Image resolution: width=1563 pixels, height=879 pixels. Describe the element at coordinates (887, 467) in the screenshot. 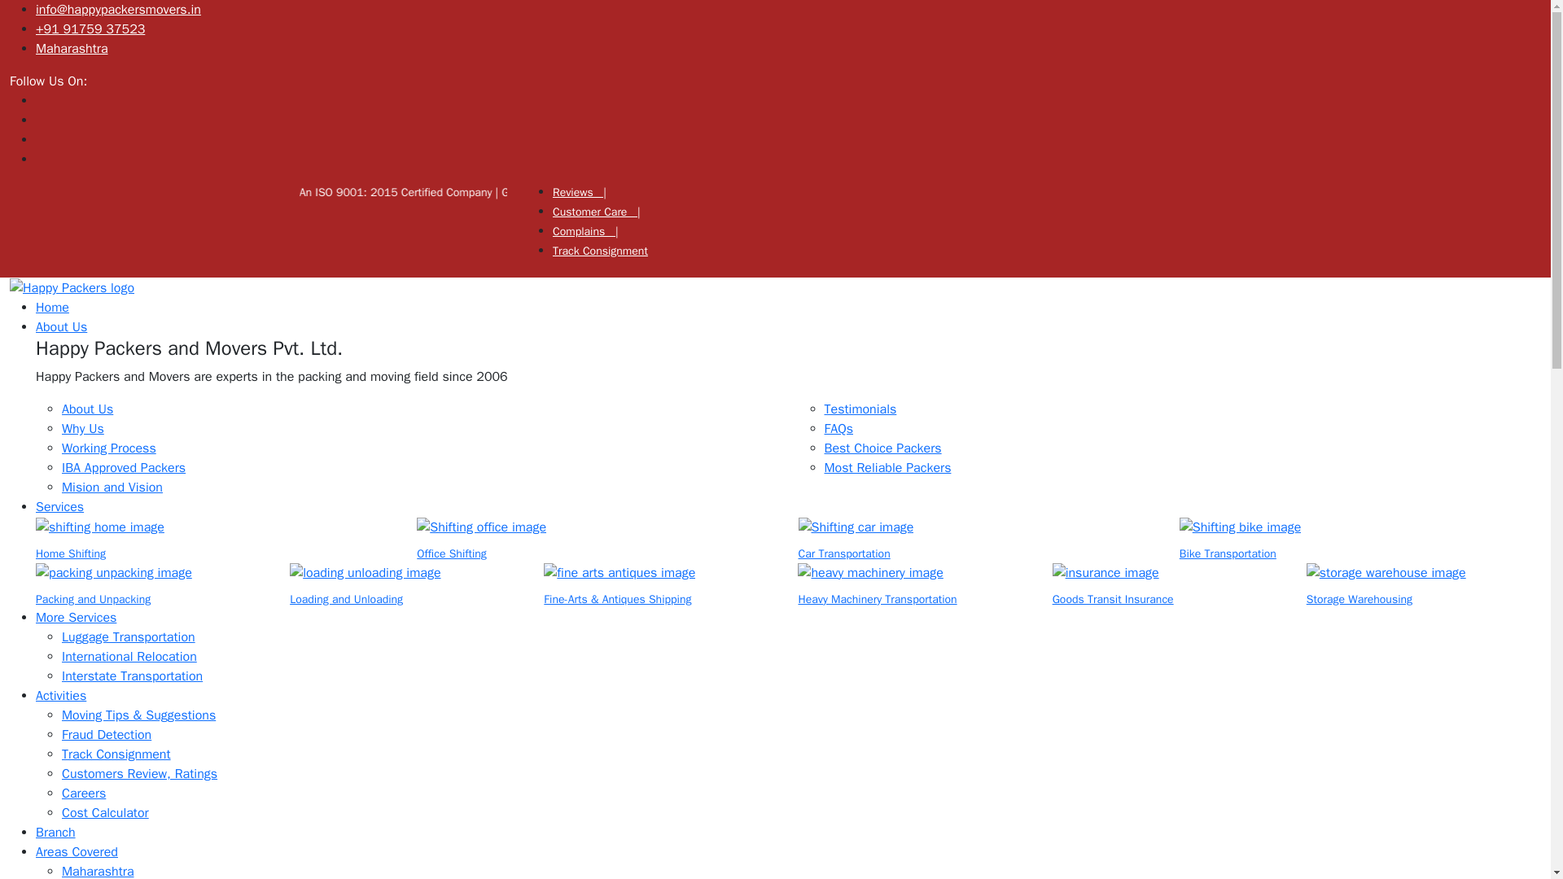

I see `Most Reliable Packers` at that location.